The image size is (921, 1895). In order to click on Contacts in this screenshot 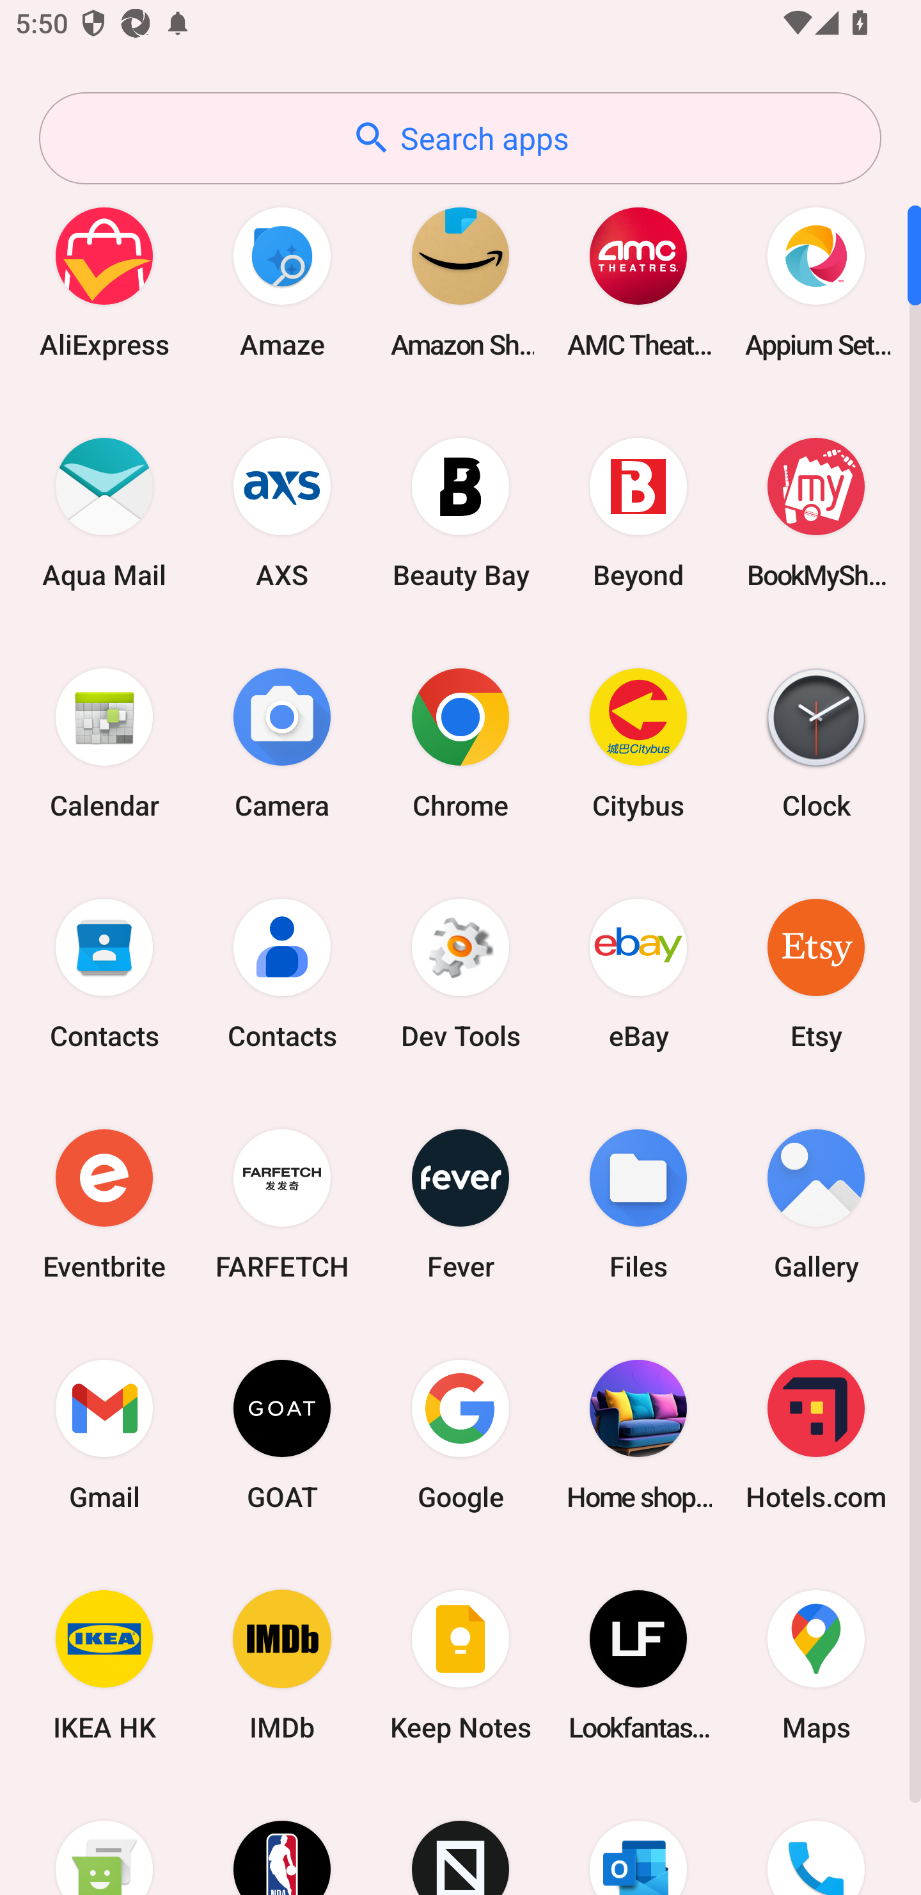, I will do `click(104, 973)`.